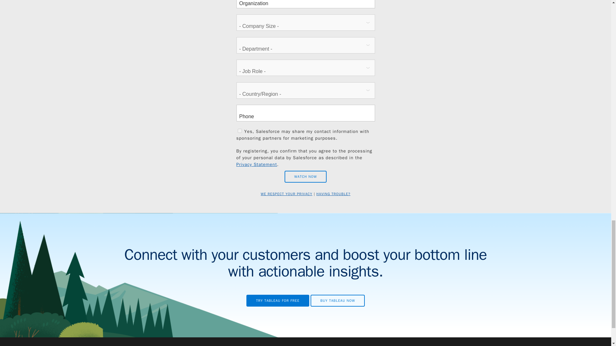 Image resolution: width=616 pixels, height=346 pixels. What do you see at coordinates (305, 177) in the screenshot?
I see `Watch now` at bounding box center [305, 177].